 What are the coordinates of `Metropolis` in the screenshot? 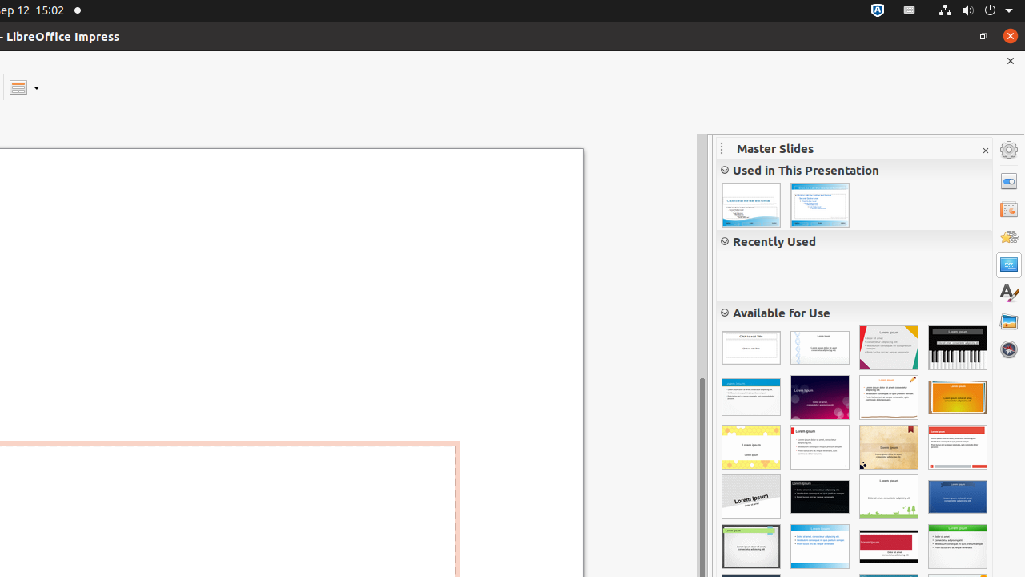 It's located at (958, 497).